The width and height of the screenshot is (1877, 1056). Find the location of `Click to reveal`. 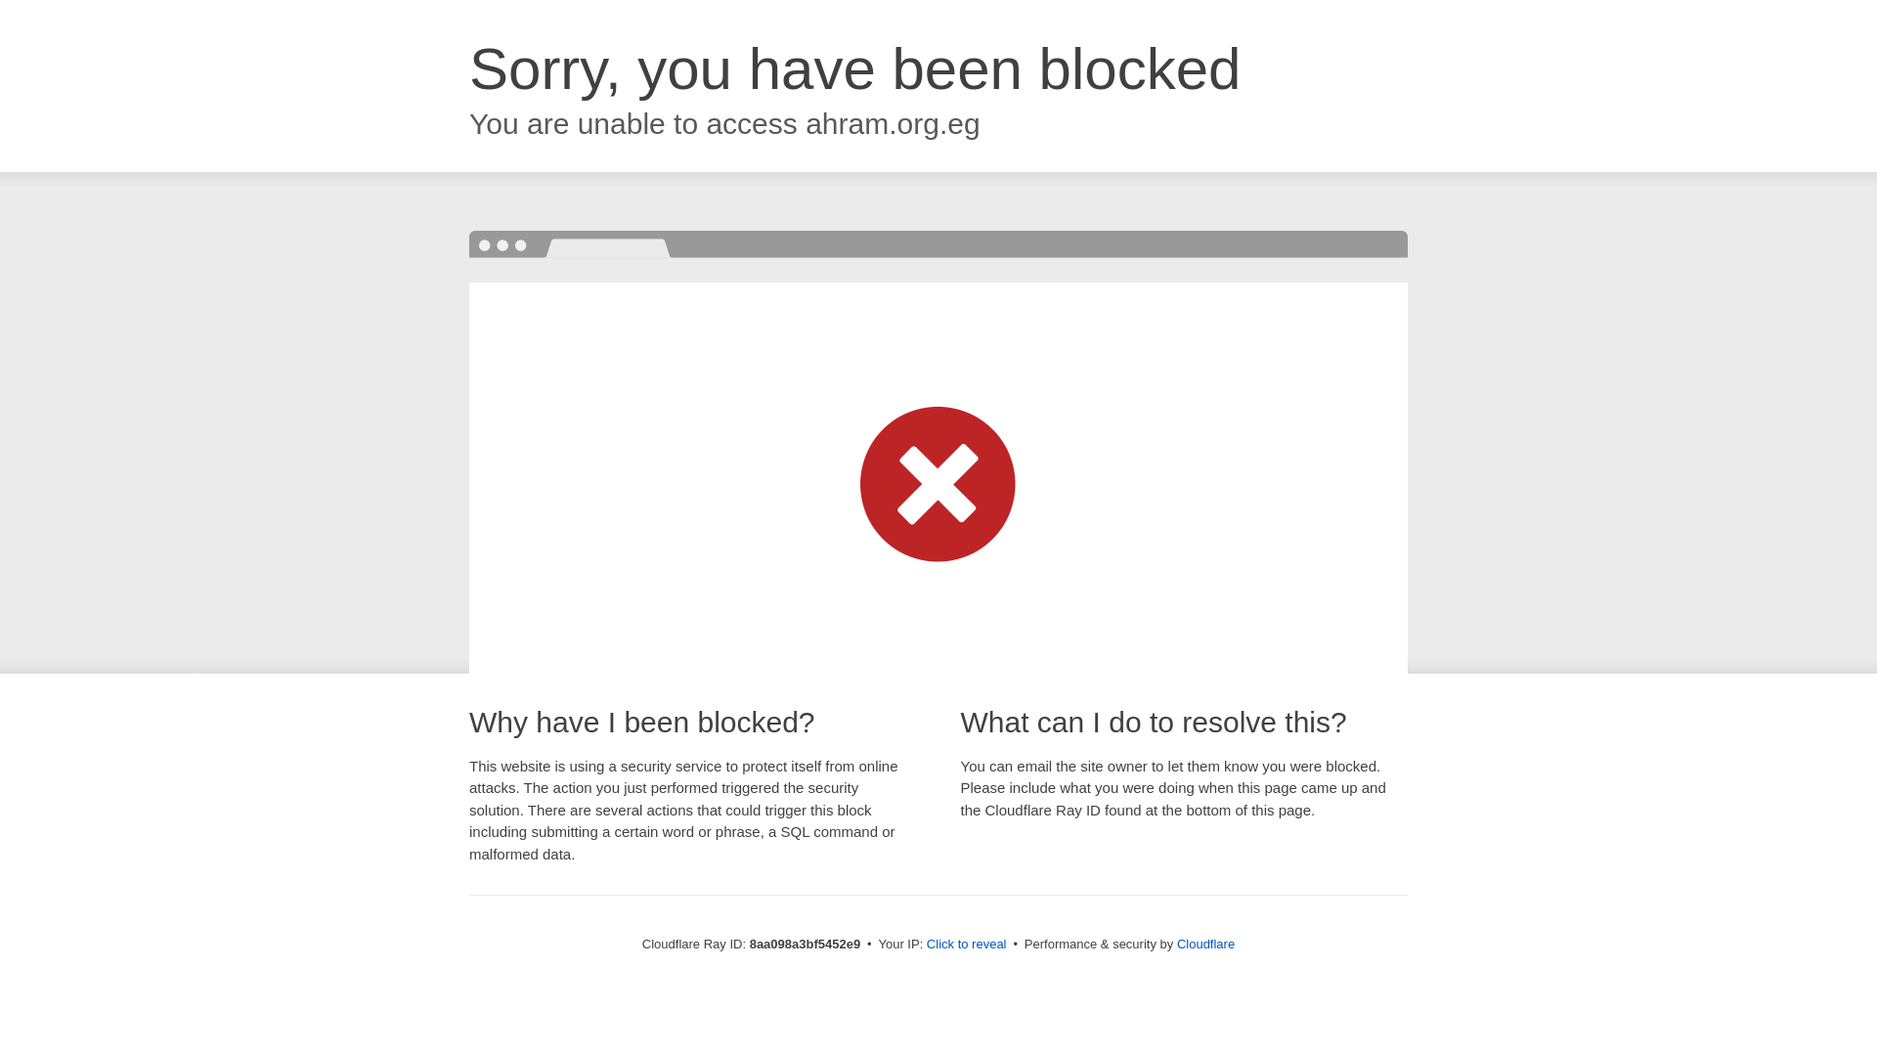

Click to reveal is located at coordinates (966, 945).